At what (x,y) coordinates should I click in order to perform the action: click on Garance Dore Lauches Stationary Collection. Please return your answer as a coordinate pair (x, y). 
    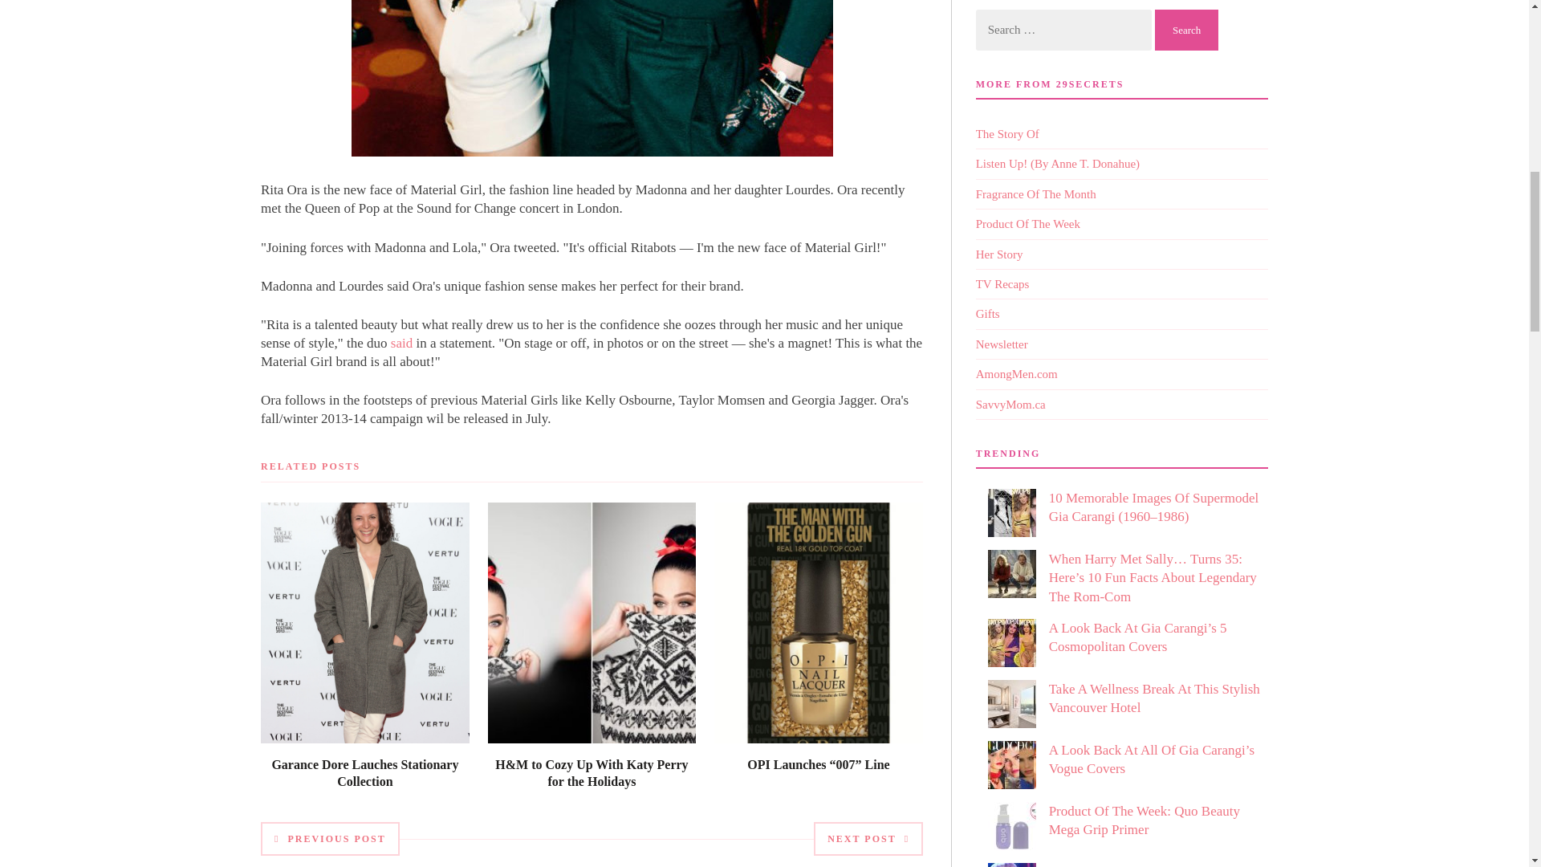
    Looking at the image, I should click on (364, 772).